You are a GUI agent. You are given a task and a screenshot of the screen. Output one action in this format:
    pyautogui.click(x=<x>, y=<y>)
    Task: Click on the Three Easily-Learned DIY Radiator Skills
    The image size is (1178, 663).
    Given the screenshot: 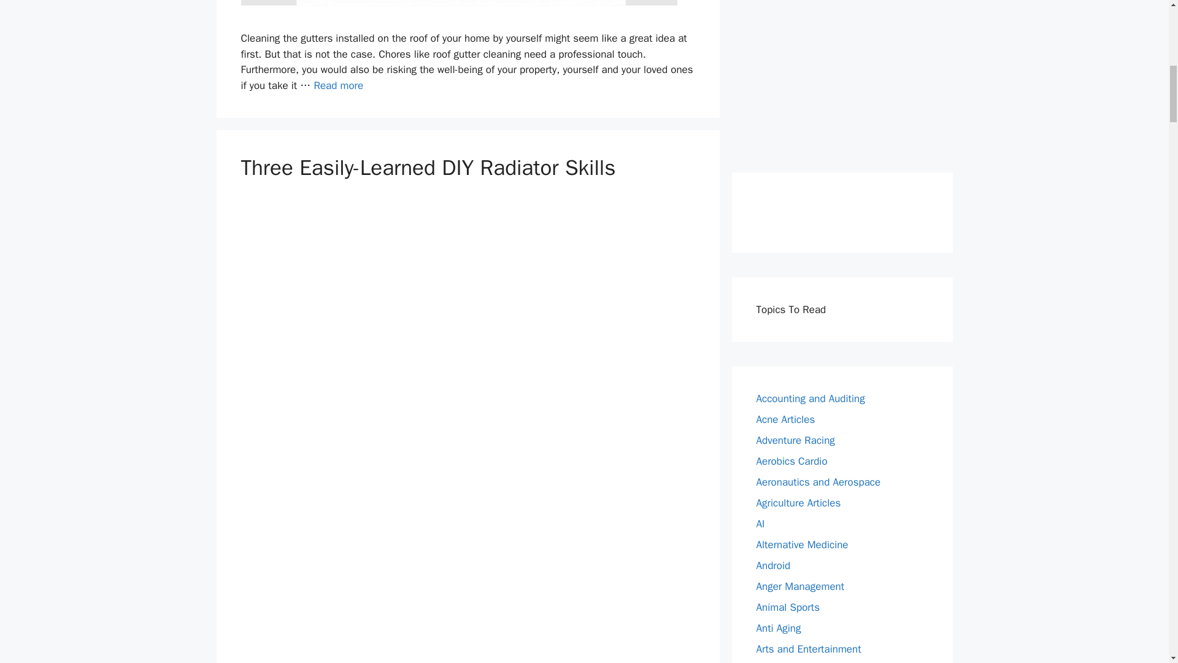 What is the action you would take?
    pyautogui.click(x=427, y=167)
    